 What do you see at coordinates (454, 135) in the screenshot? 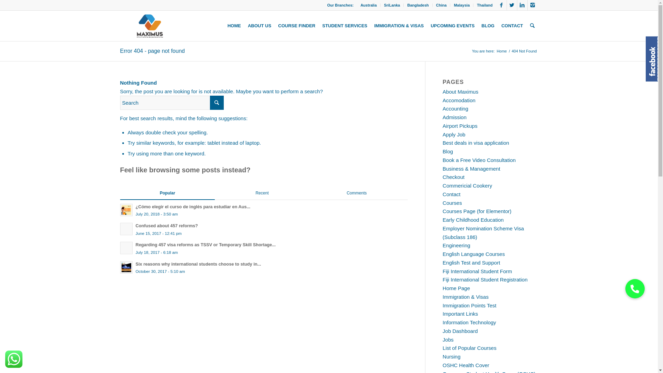
I see `Apply Job` at bounding box center [454, 135].